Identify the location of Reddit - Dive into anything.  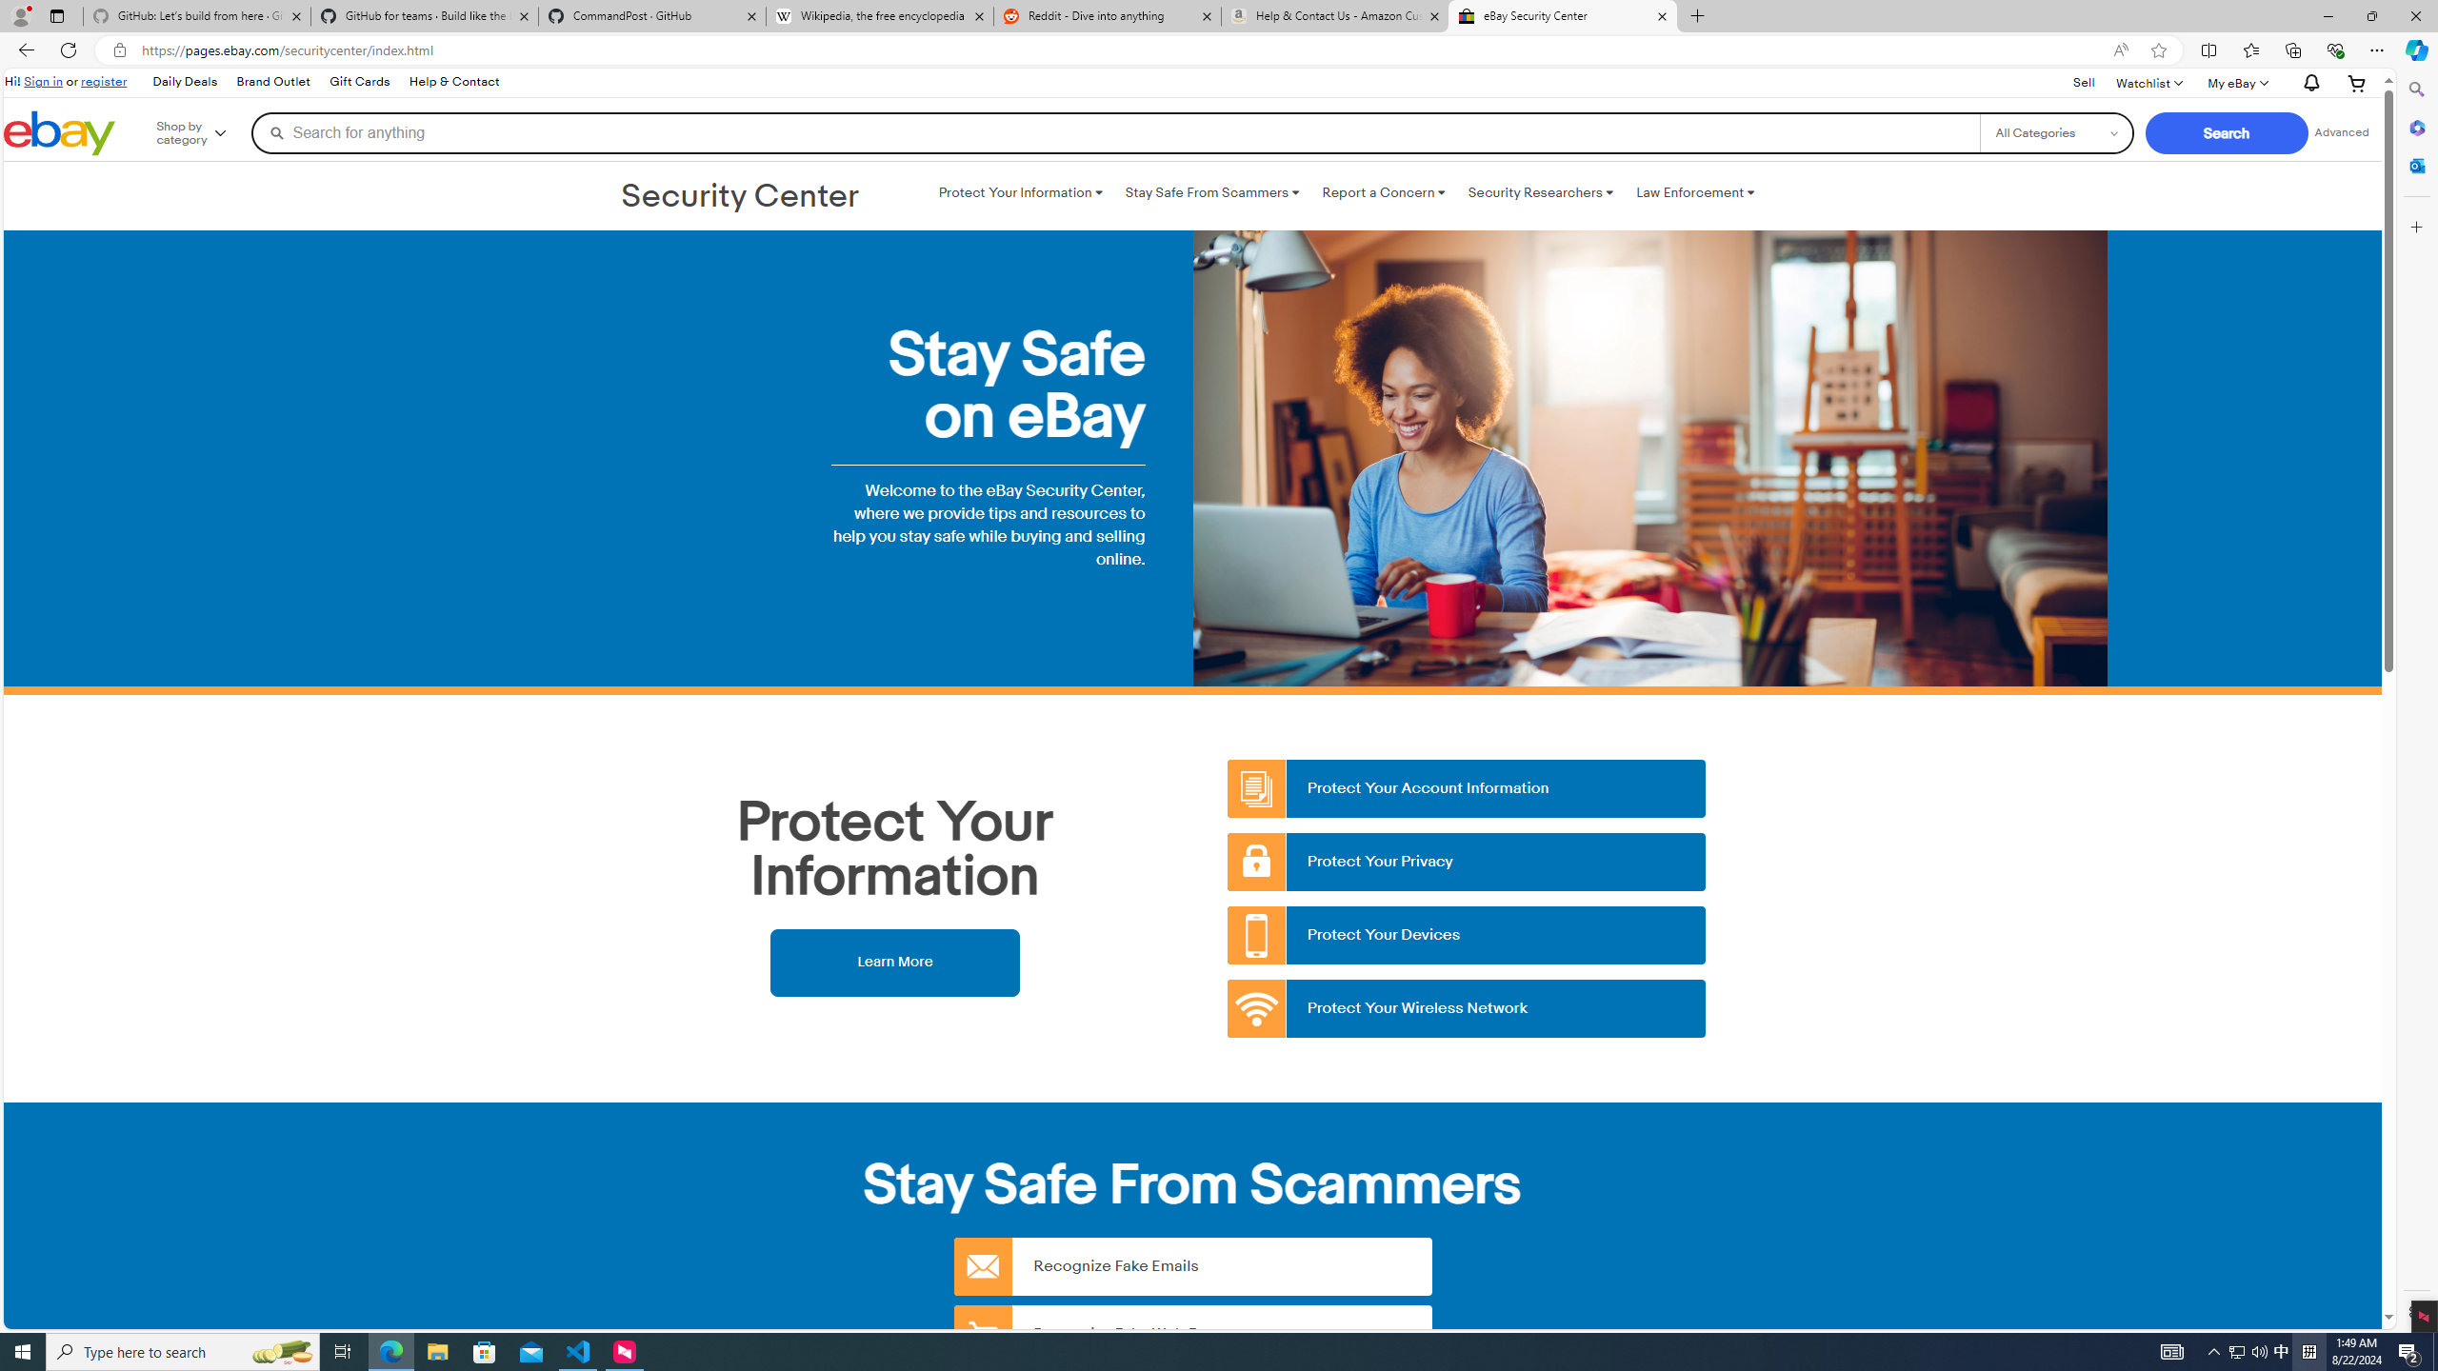
(1107, 16).